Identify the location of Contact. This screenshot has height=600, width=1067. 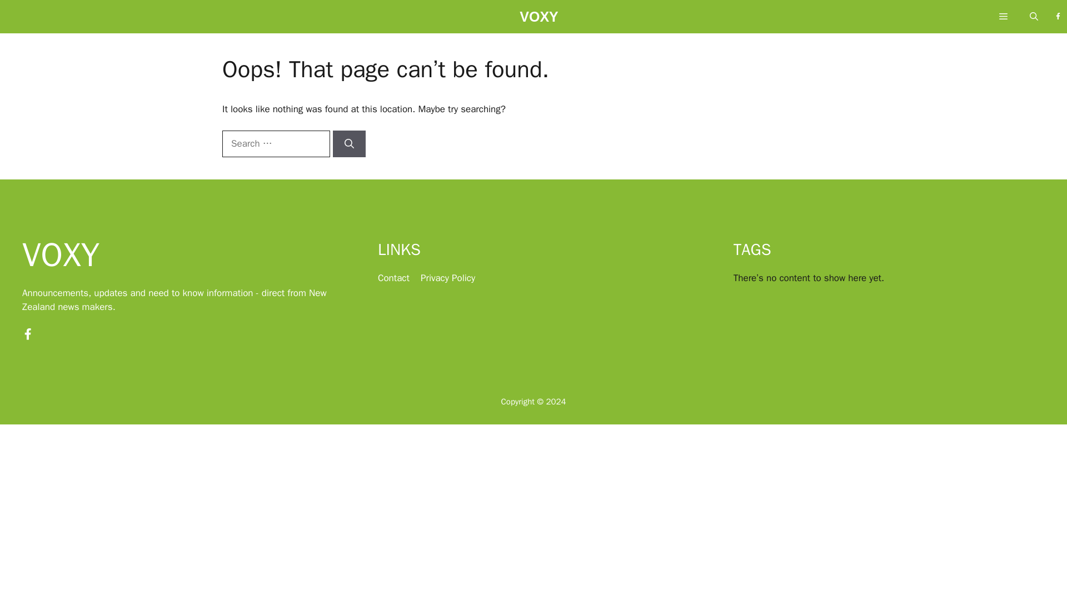
(393, 278).